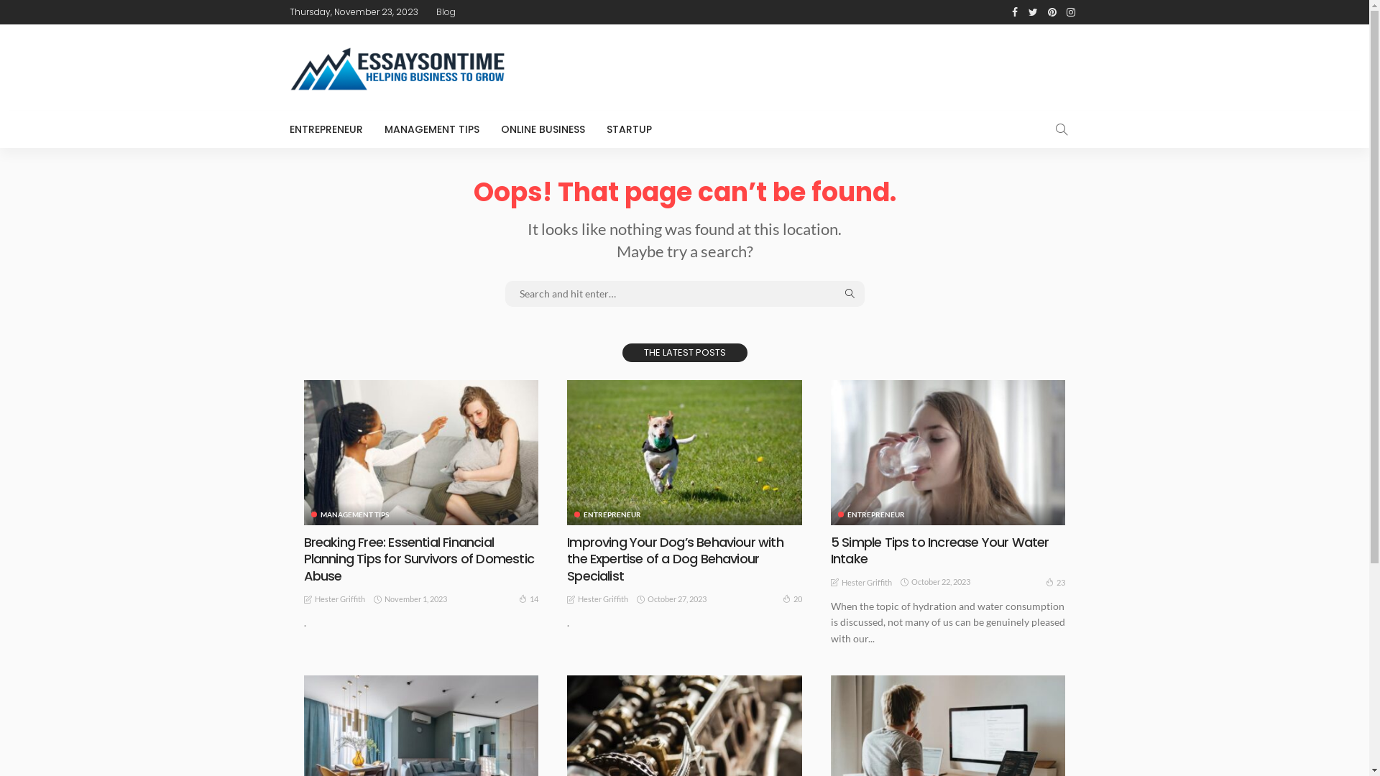  Describe the element at coordinates (349, 514) in the screenshot. I see `MANAGEMENT TIPS` at that location.